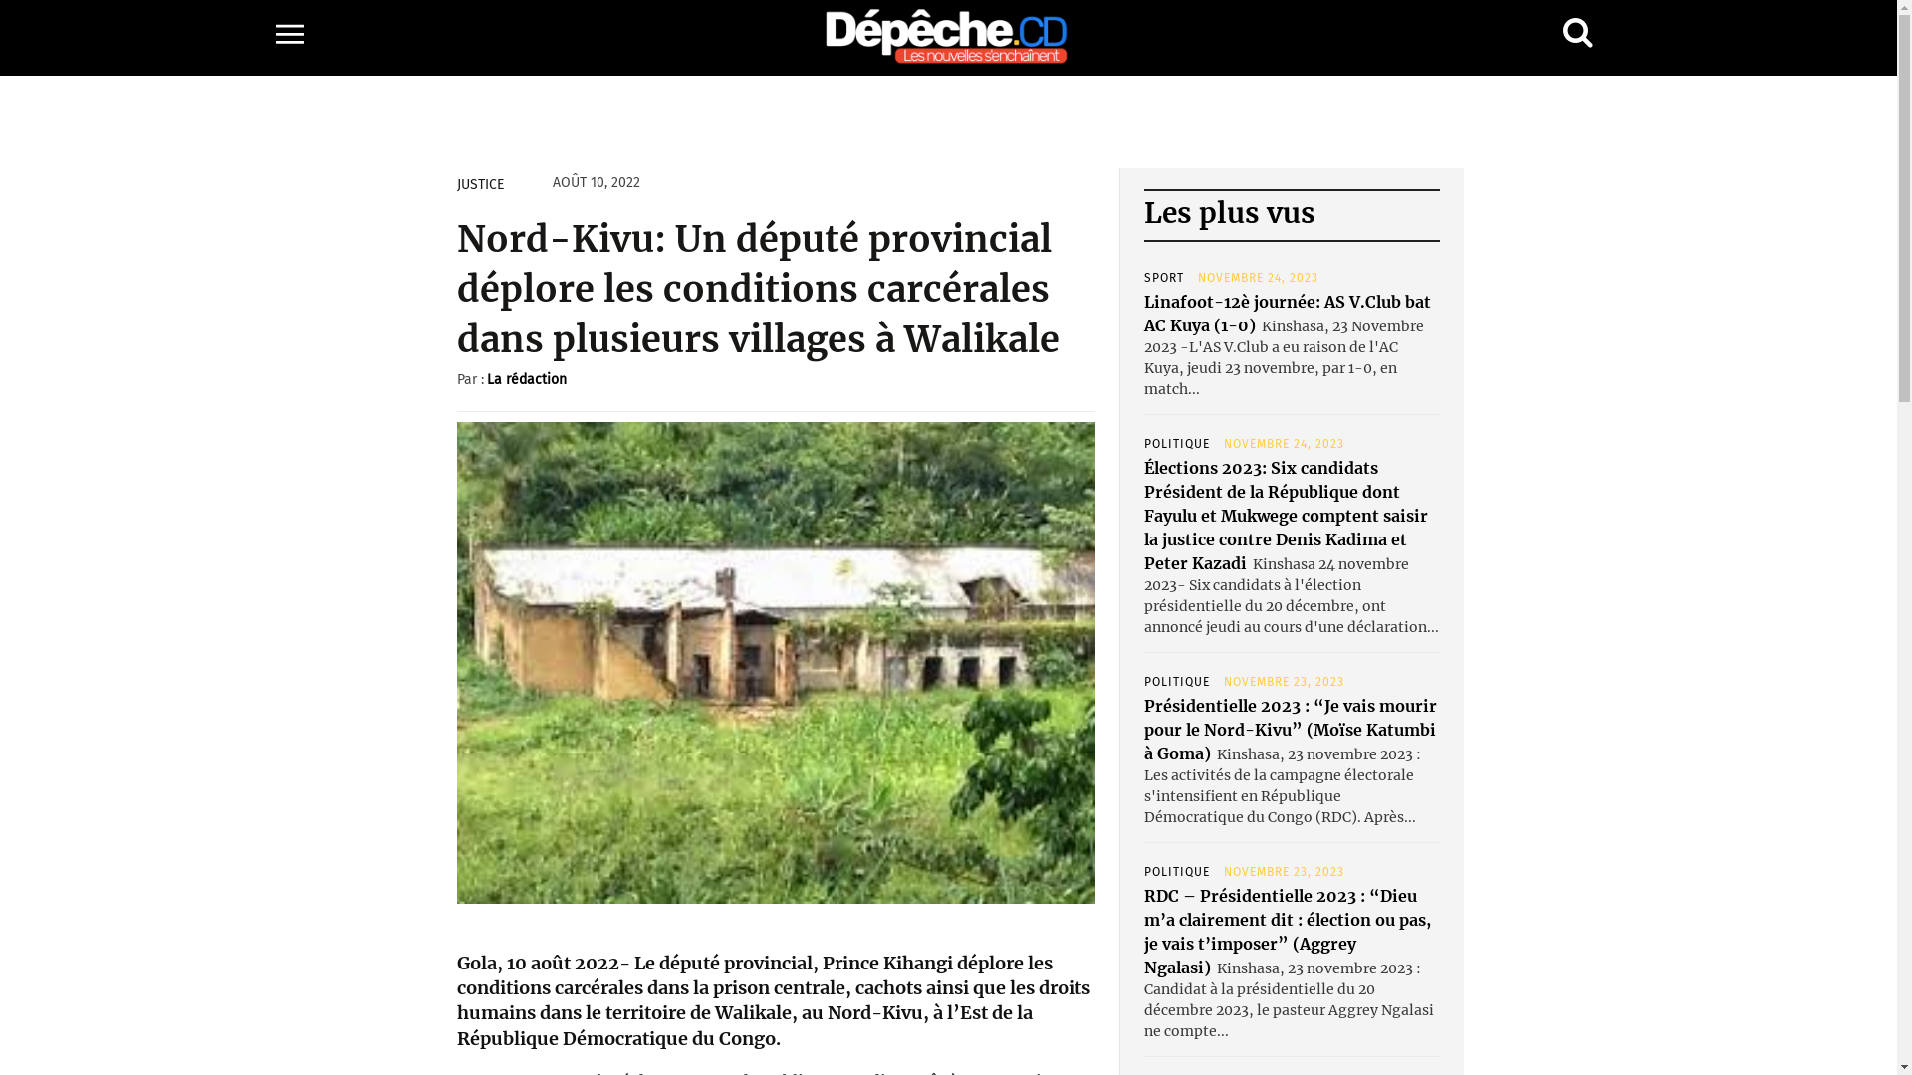  I want to click on POLITIQUE, so click(1177, 872).